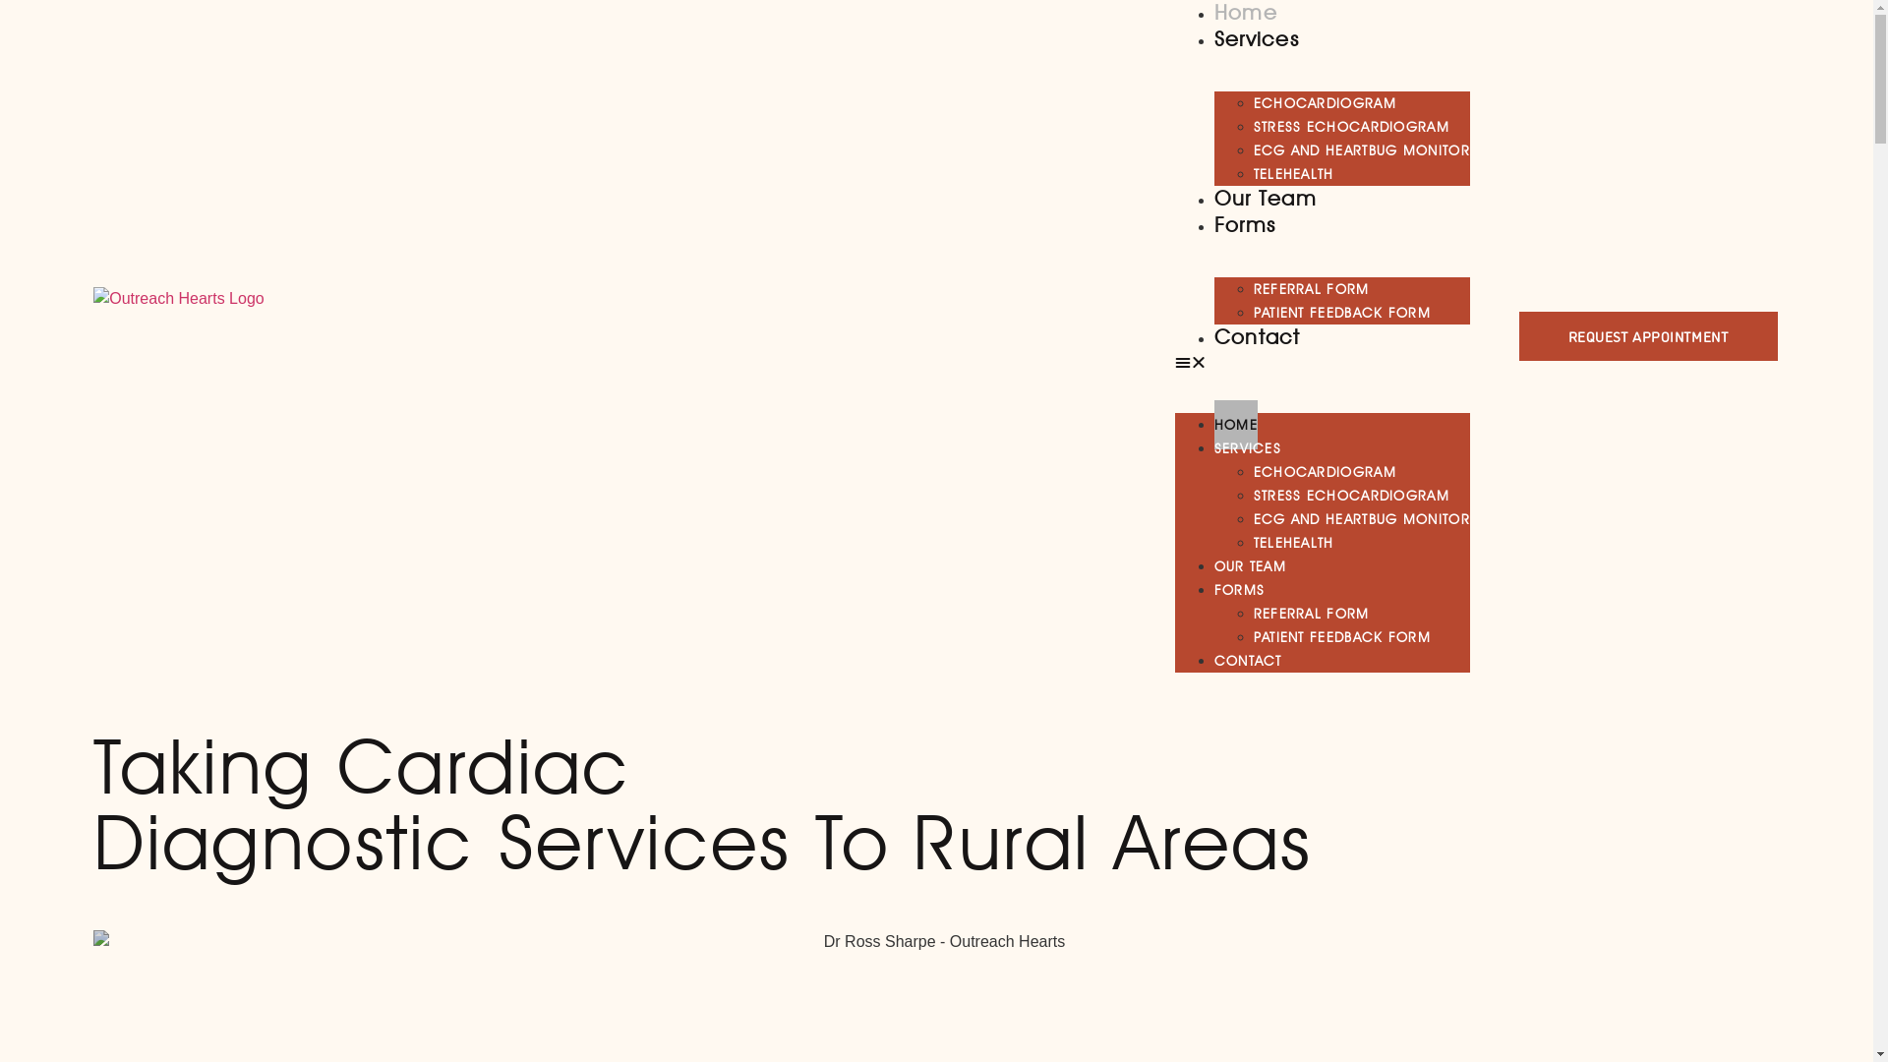 Image resolution: width=1888 pixels, height=1062 pixels. What do you see at coordinates (1312, 614) in the screenshot?
I see `REFERRAL FORM` at bounding box center [1312, 614].